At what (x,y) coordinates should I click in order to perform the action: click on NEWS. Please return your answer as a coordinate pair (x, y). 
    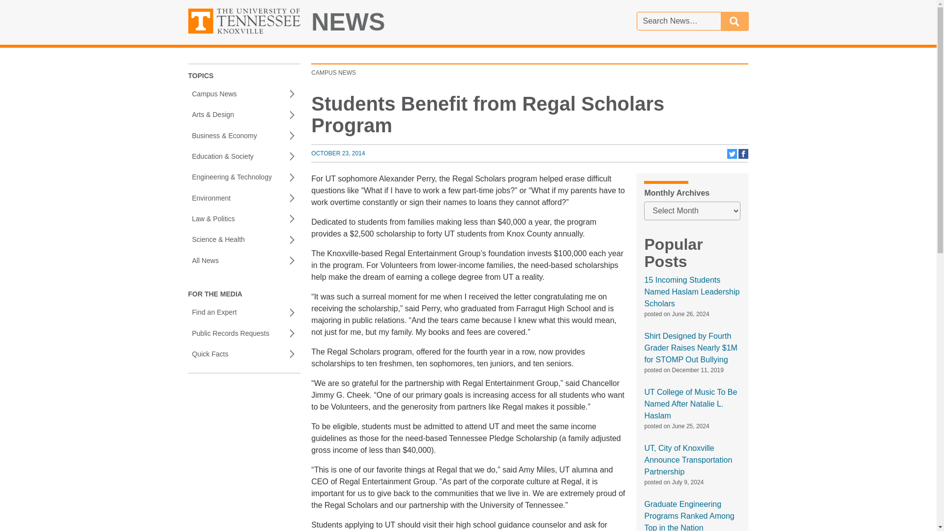
    Looking at the image, I should click on (743, 157).